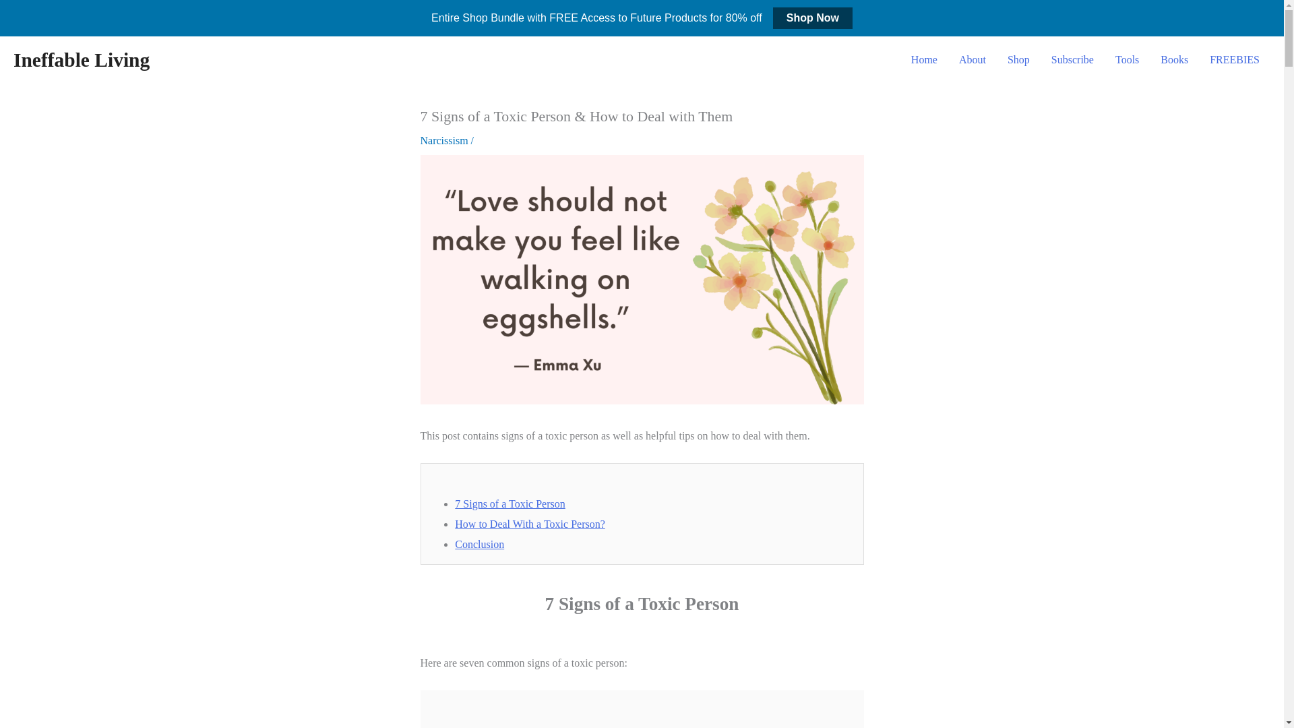  Describe the element at coordinates (480, 545) in the screenshot. I see `Conclusion` at that location.